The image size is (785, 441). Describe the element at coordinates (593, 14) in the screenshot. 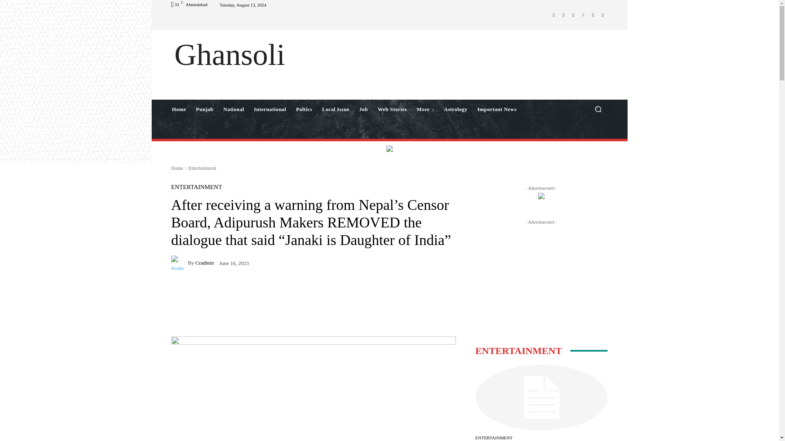

I see `WhatsApp` at that location.